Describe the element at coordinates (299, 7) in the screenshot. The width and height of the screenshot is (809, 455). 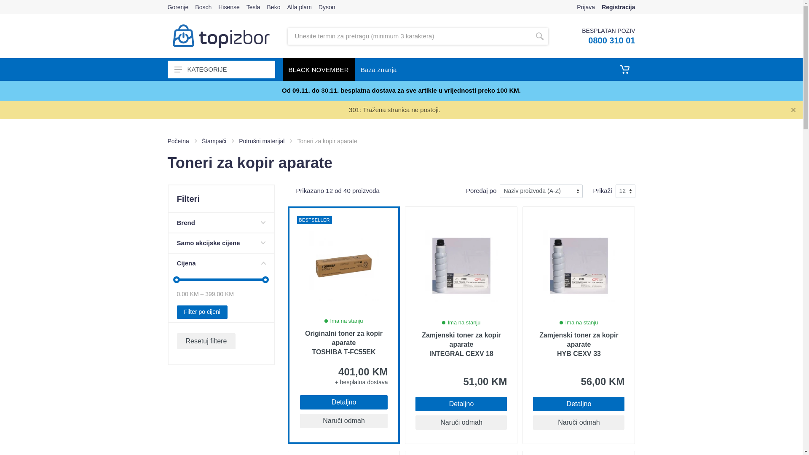
I see `Alfa plam` at that location.